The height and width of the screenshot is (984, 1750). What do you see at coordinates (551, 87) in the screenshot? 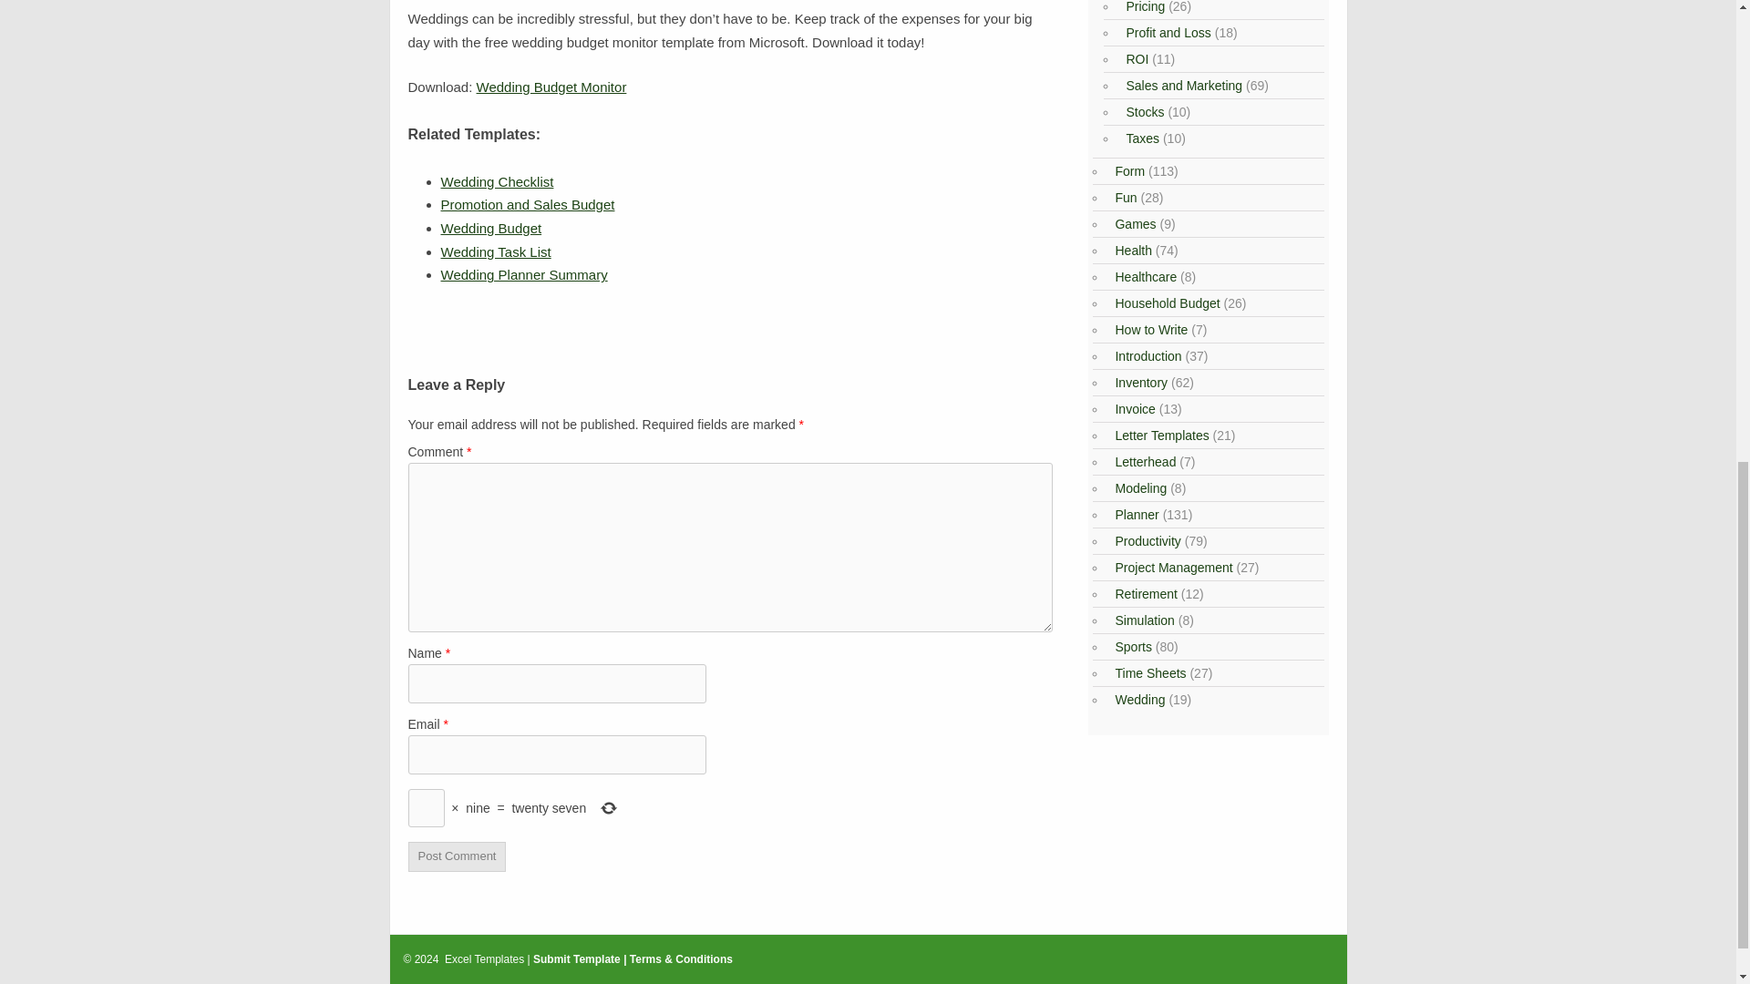
I see `Wedding Budget Monitor` at bounding box center [551, 87].